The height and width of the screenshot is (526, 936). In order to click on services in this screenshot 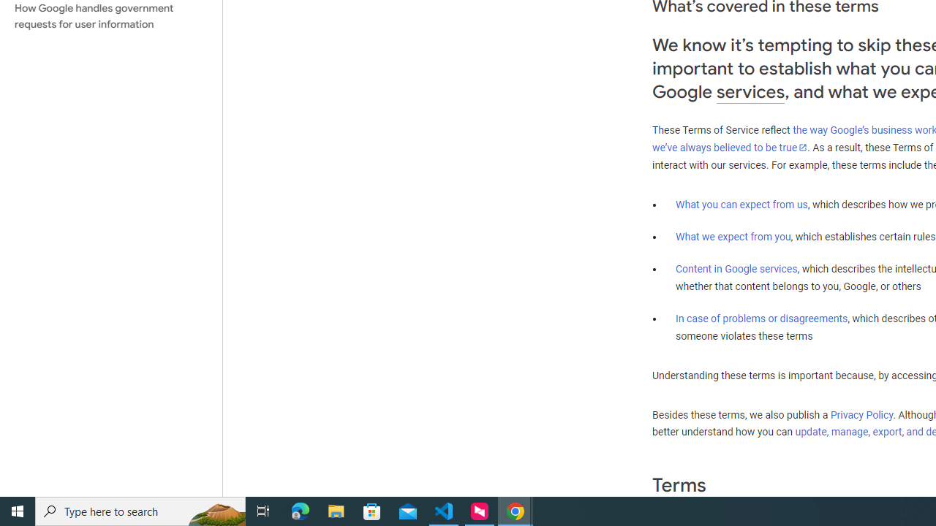, I will do `click(750, 92)`.